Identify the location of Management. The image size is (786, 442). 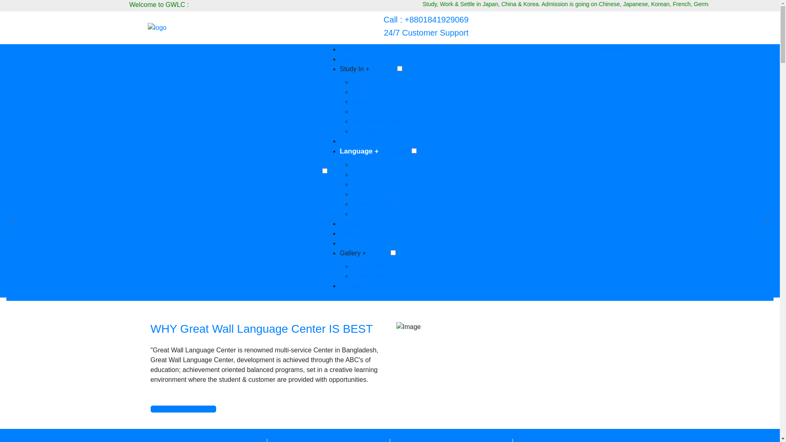
(359, 223).